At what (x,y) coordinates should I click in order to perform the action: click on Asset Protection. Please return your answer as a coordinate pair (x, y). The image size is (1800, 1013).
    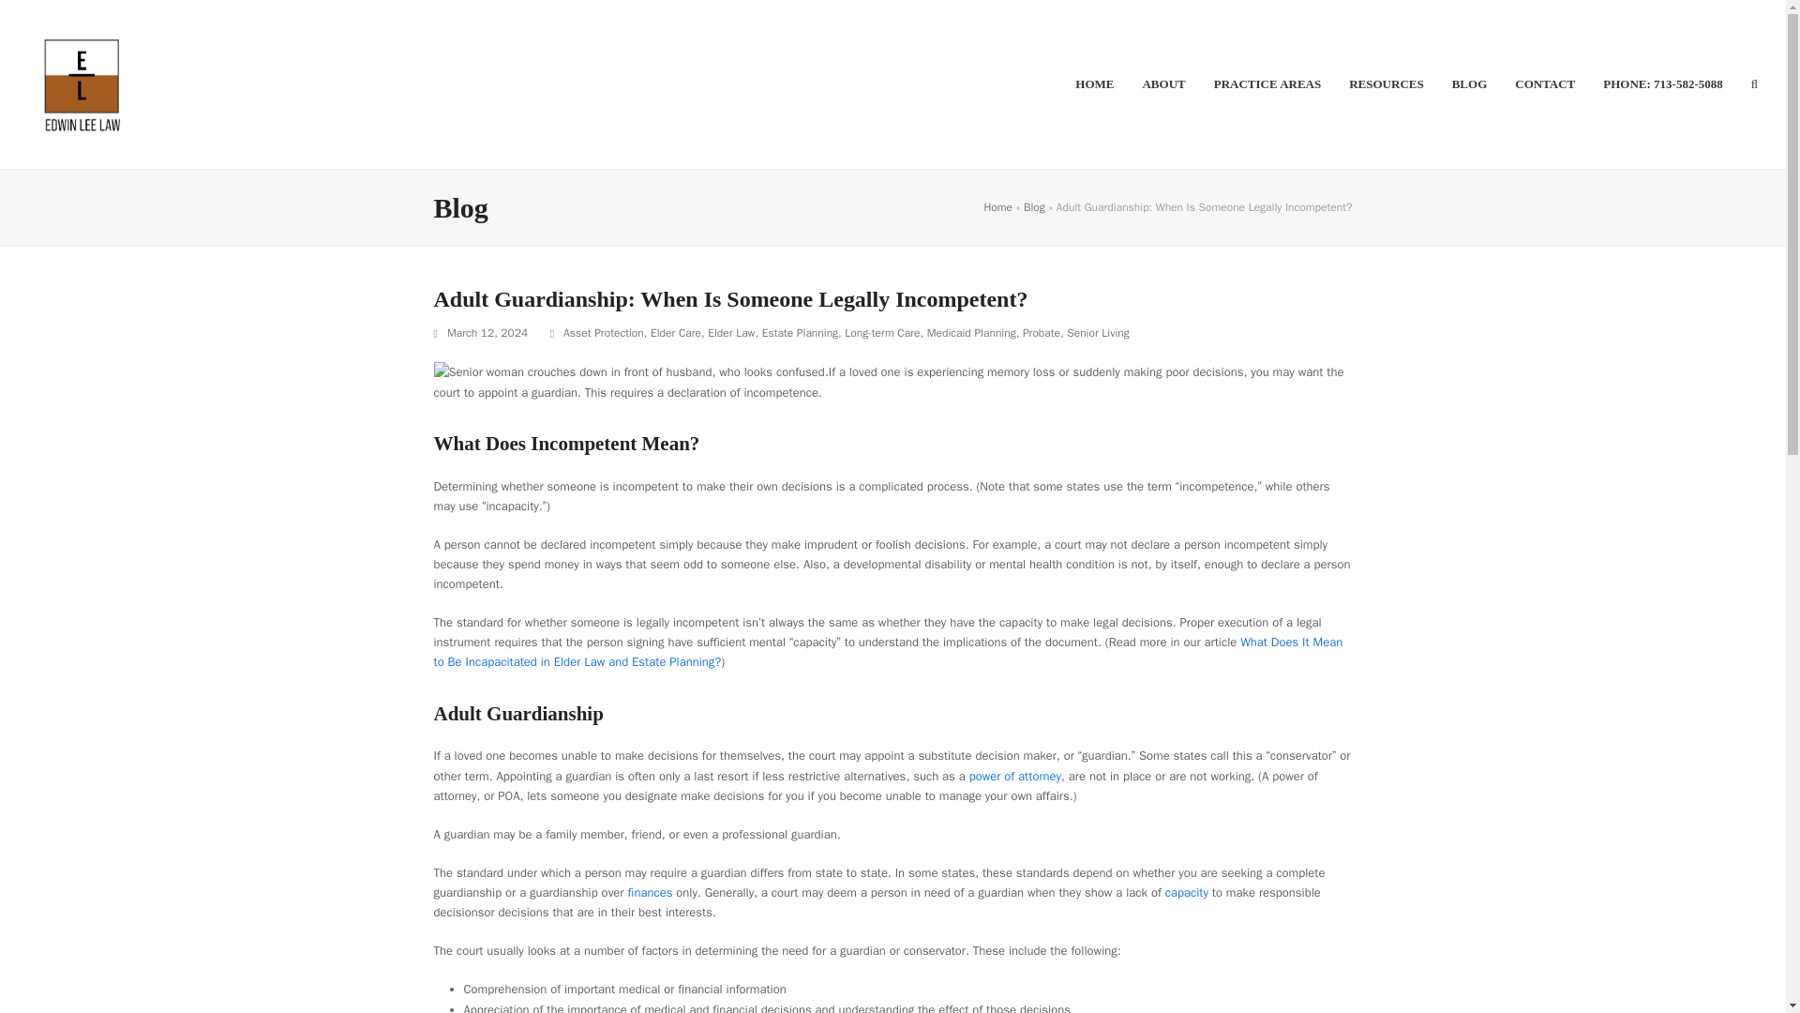
    Looking at the image, I should click on (604, 332).